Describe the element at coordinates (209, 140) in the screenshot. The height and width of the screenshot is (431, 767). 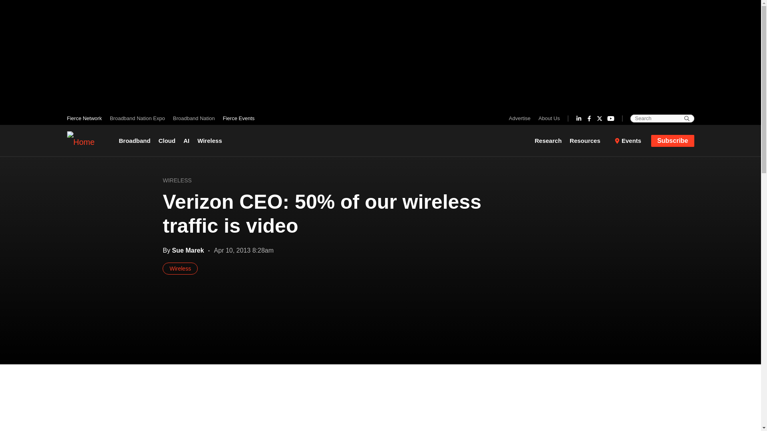
I see `Wireless` at that location.